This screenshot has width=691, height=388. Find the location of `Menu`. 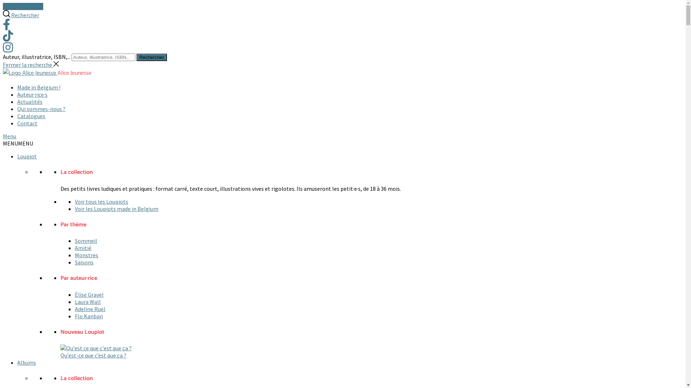

Menu is located at coordinates (343, 136).